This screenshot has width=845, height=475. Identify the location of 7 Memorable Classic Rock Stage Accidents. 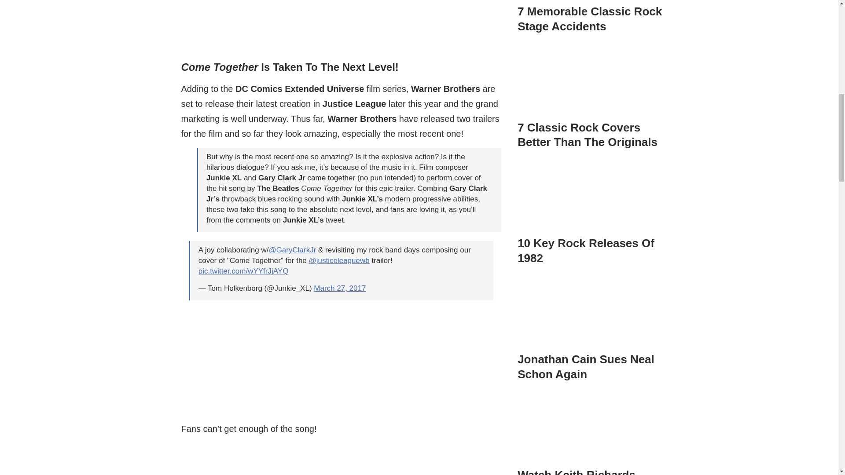
(591, 9).